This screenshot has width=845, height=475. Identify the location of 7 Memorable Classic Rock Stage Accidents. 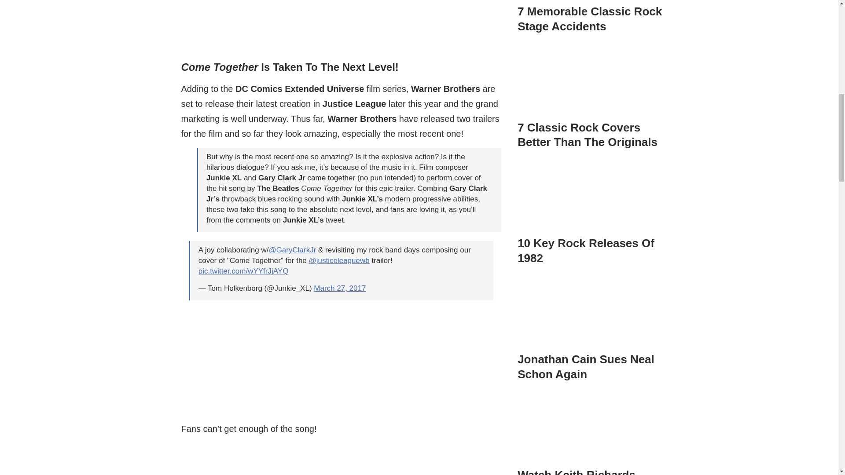
(591, 9).